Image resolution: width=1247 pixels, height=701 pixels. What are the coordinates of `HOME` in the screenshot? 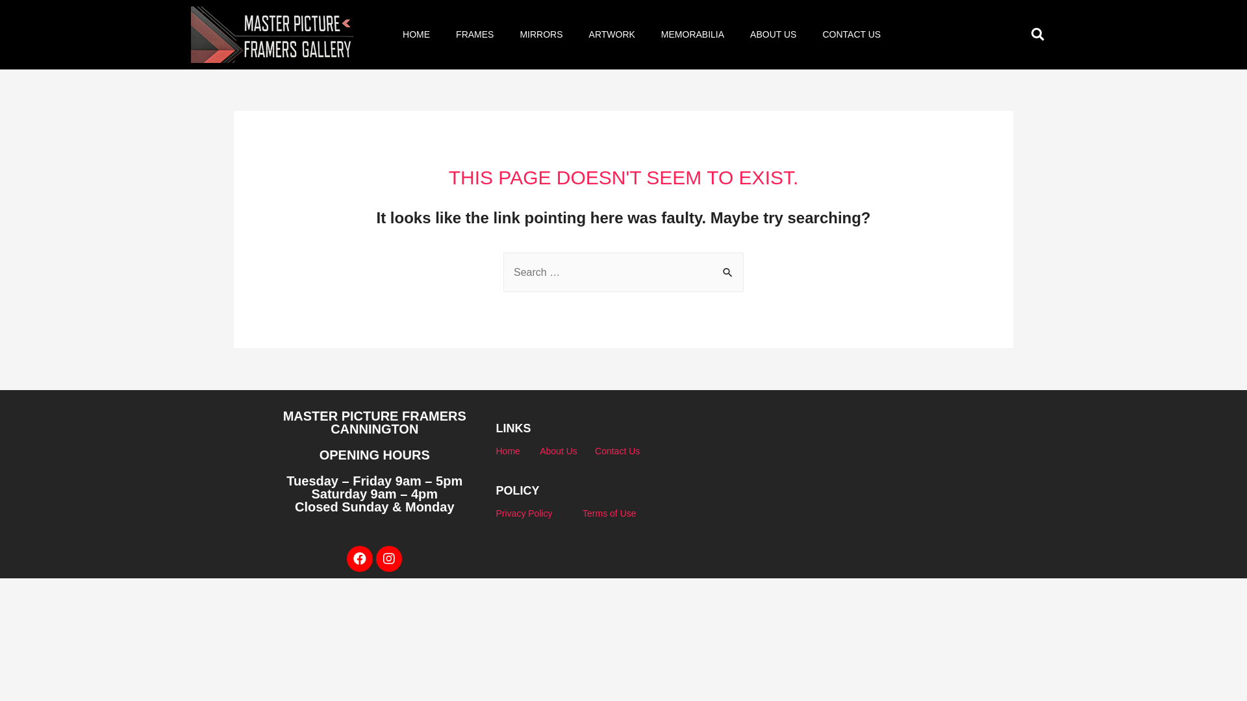 It's located at (416, 34).